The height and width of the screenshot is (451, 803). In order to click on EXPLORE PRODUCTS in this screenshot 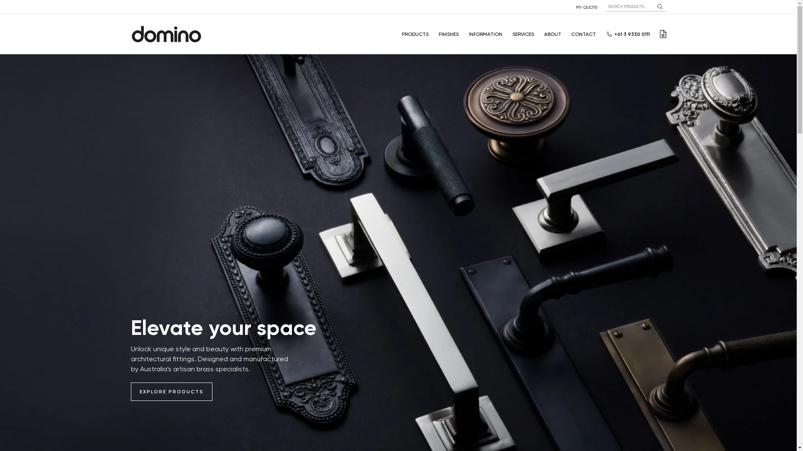, I will do `click(171, 392)`.